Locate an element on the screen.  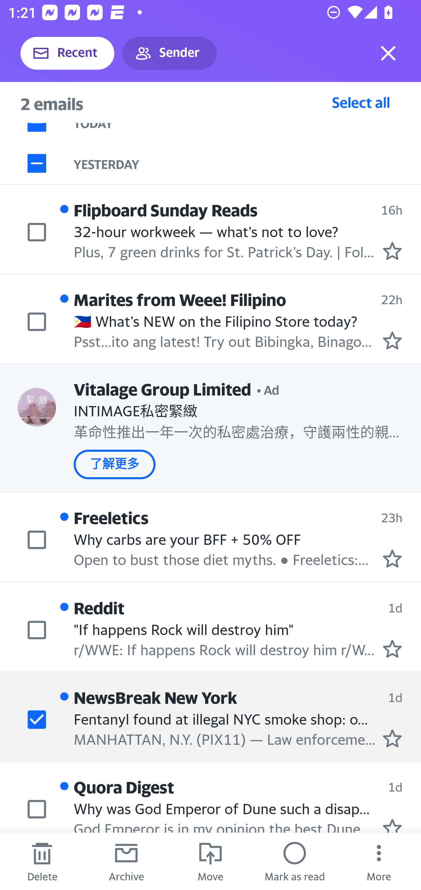
Mark as starred. is located at coordinates (392, 738).